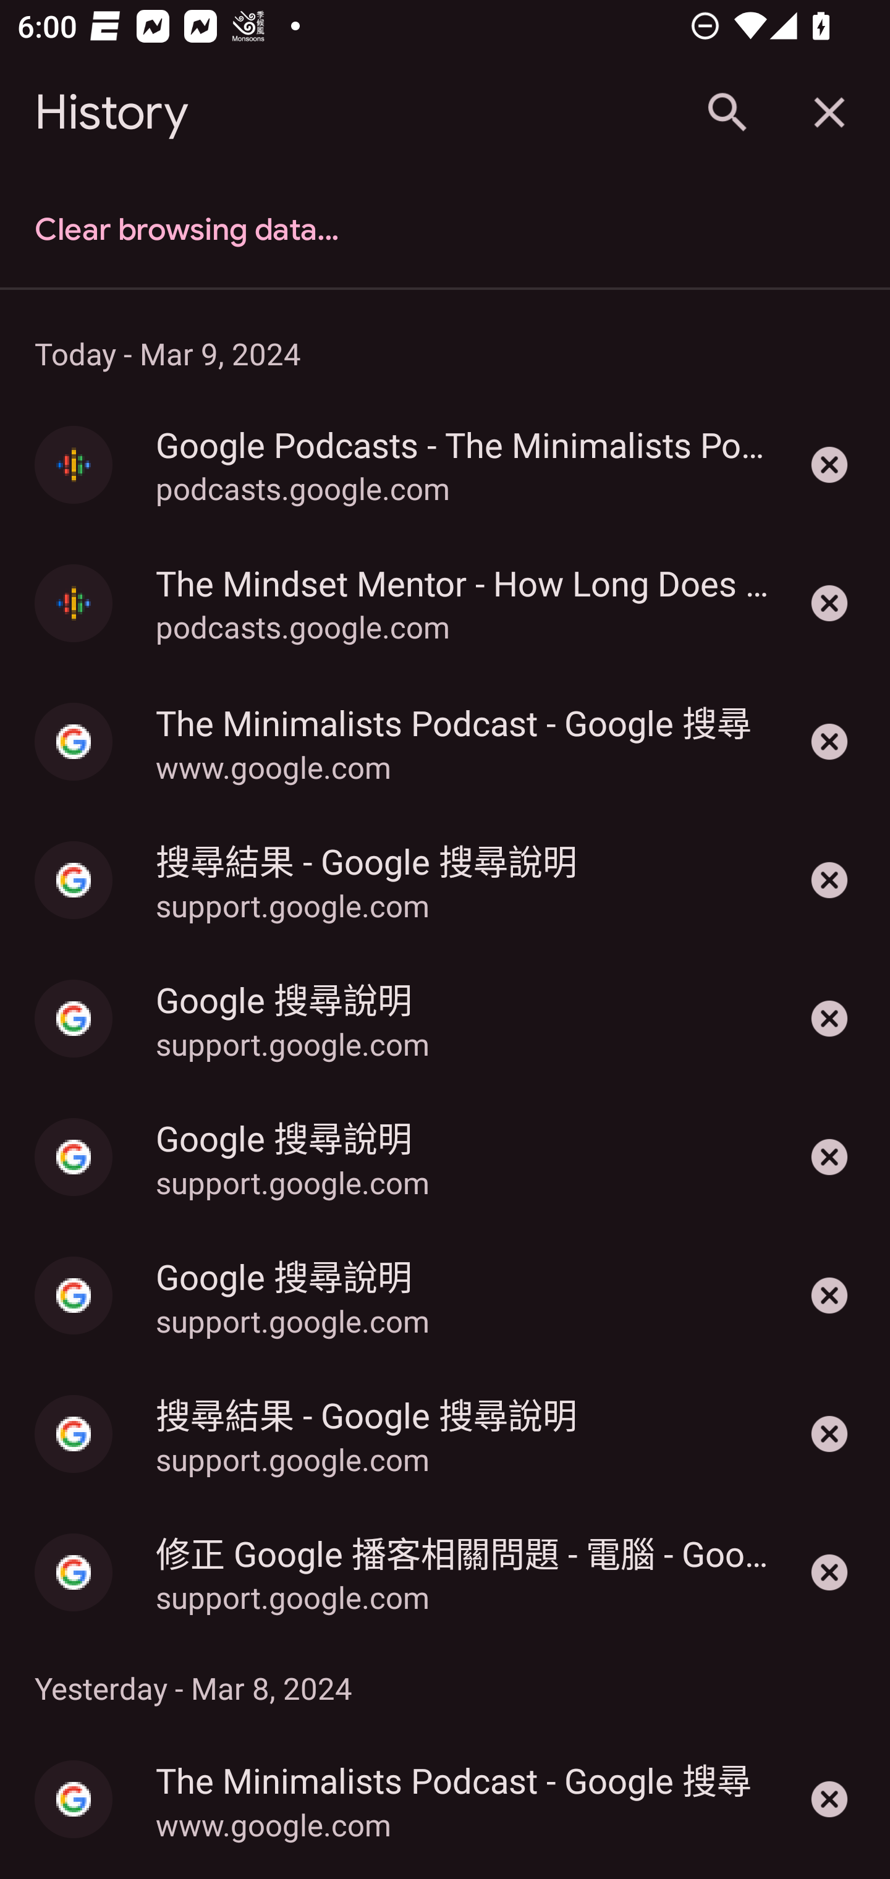 The image size is (890, 1879). What do you see at coordinates (445, 1019) in the screenshot?
I see `Google 搜尋說明 support.google.com Google 搜尋說明 Remove` at bounding box center [445, 1019].